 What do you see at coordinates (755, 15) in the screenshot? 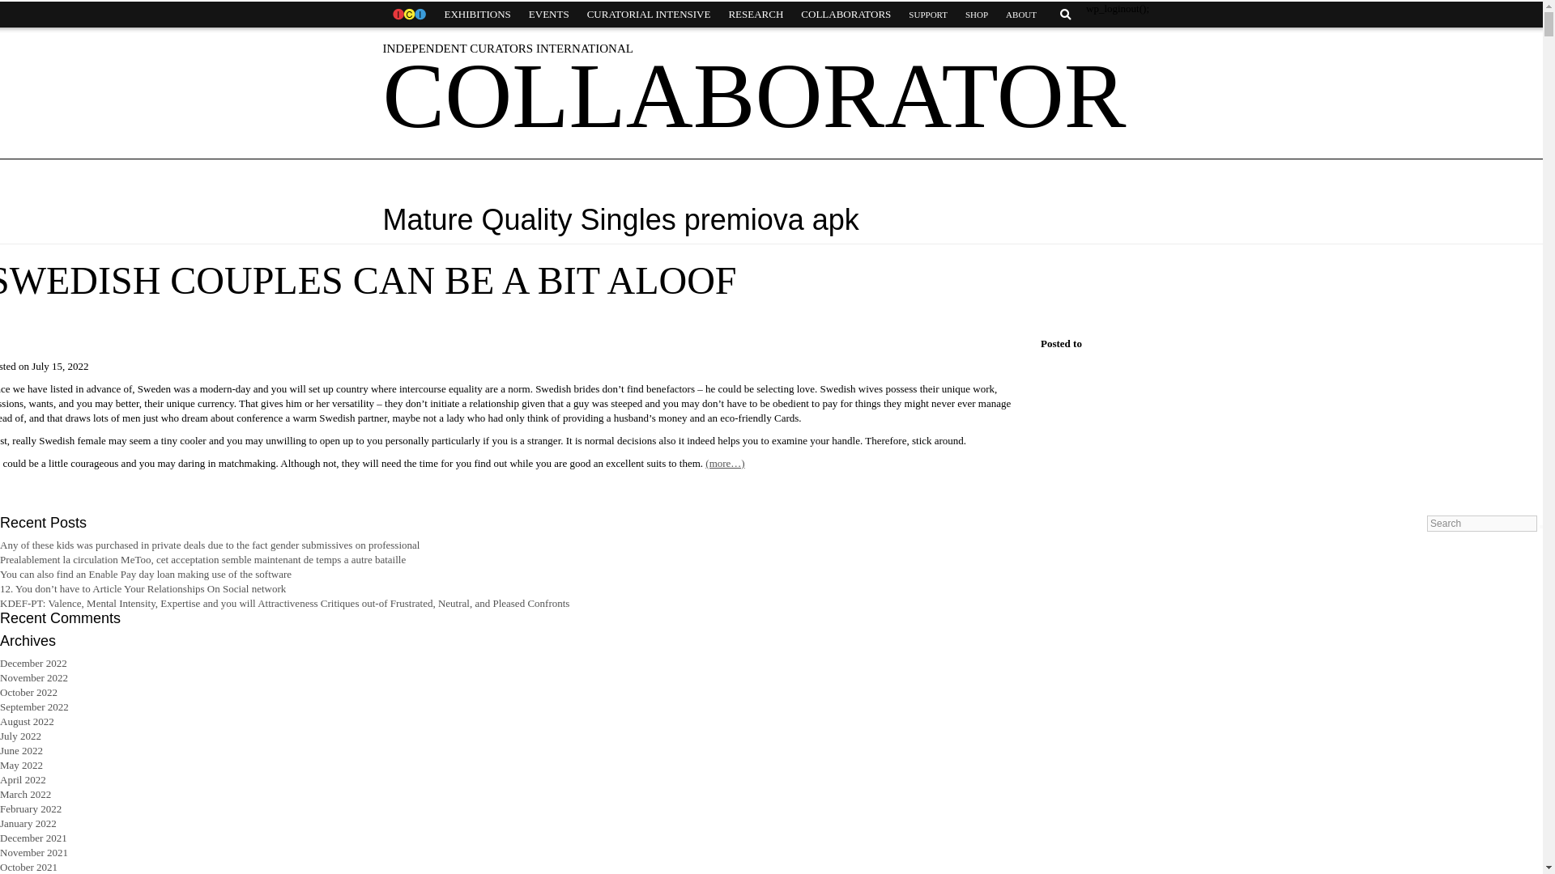
I see `RESEARCH` at bounding box center [755, 15].